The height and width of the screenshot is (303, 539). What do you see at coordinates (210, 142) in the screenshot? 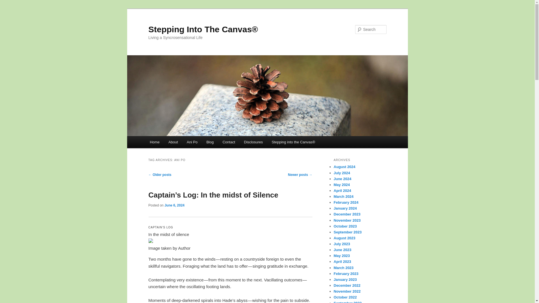
I see `Blog` at bounding box center [210, 142].